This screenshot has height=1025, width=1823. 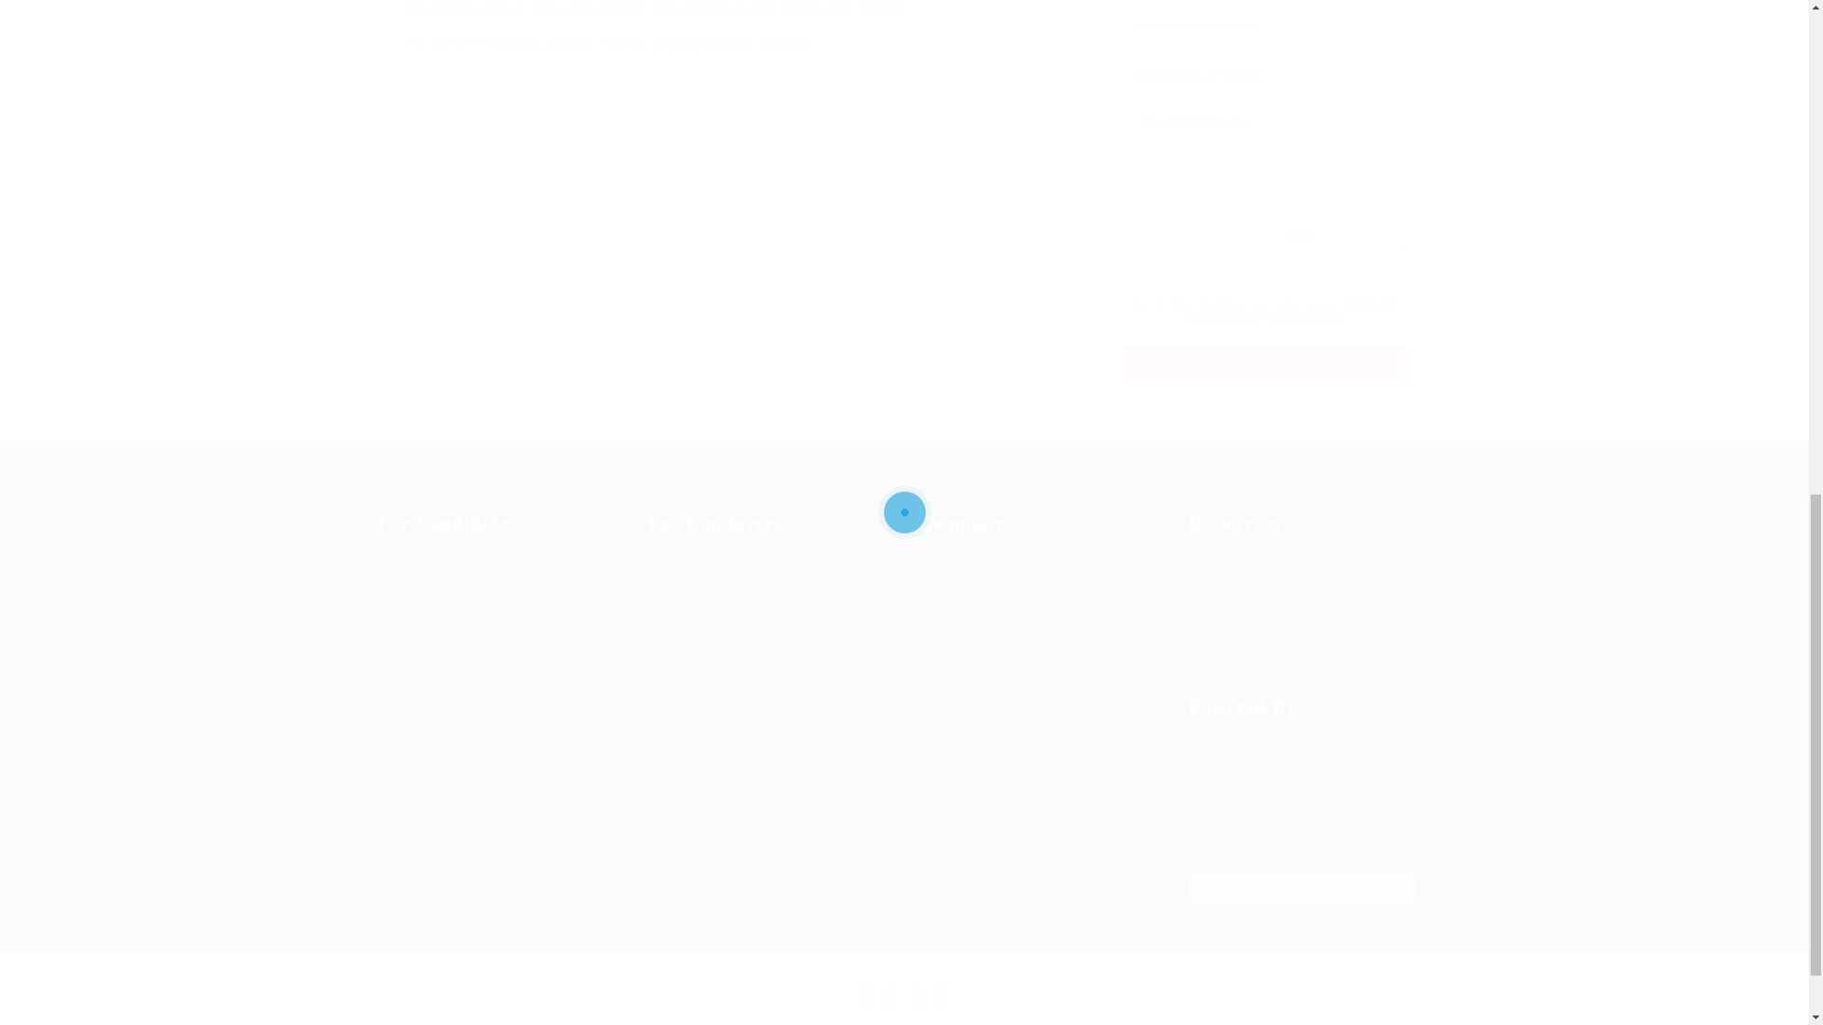 I want to click on Send now, so click(x=1265, y=365).